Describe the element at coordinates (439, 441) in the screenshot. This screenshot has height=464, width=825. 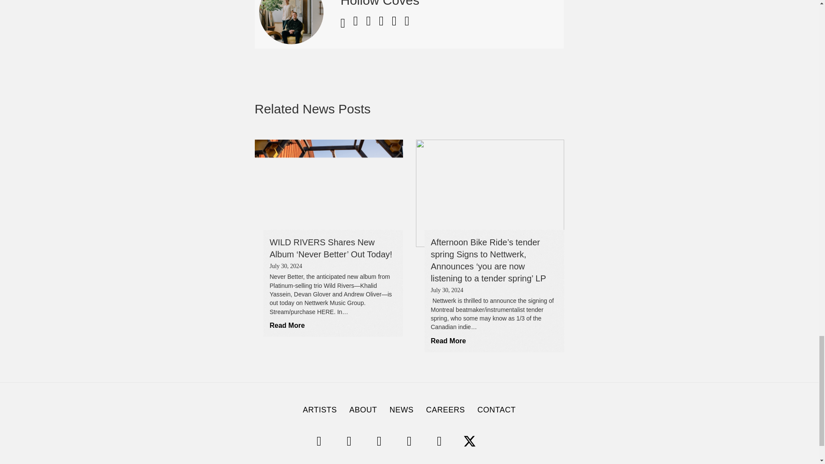
I see `Facebook` at that location.